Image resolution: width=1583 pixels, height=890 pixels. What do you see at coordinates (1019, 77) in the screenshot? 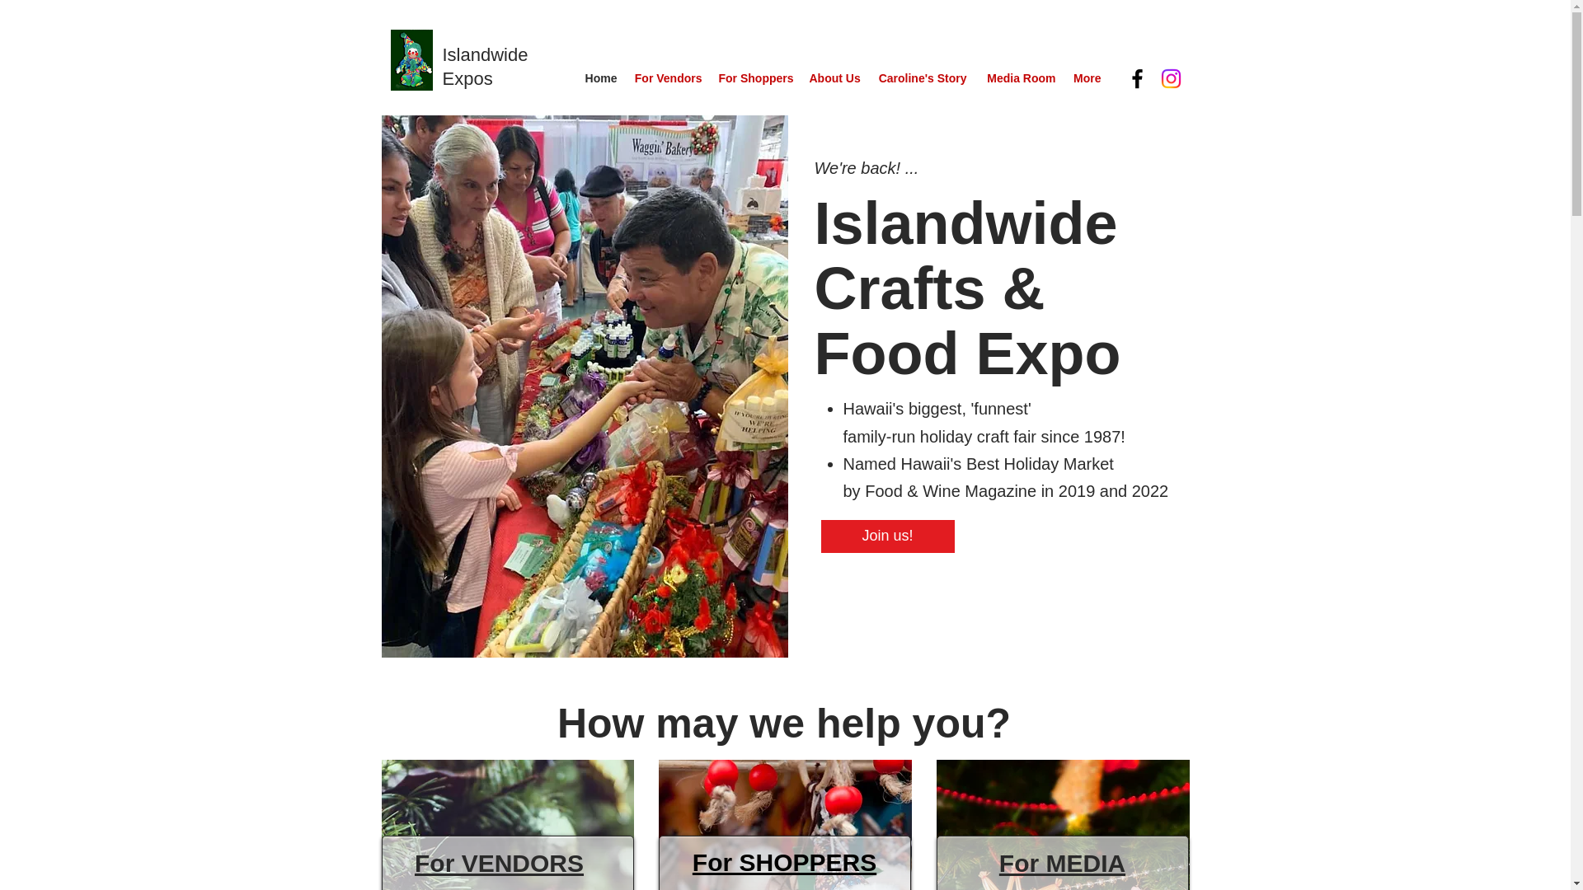
I see `Media Room` at bounding box center [1019, 77].